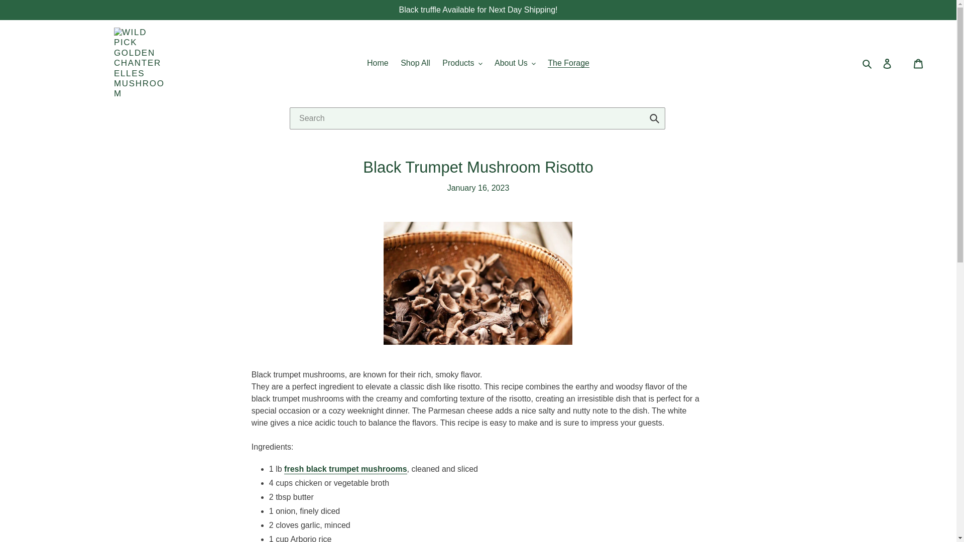 Image resolution: width=964 pixels, height=542 pixels. I want to click on Log in, so click(887, 63).